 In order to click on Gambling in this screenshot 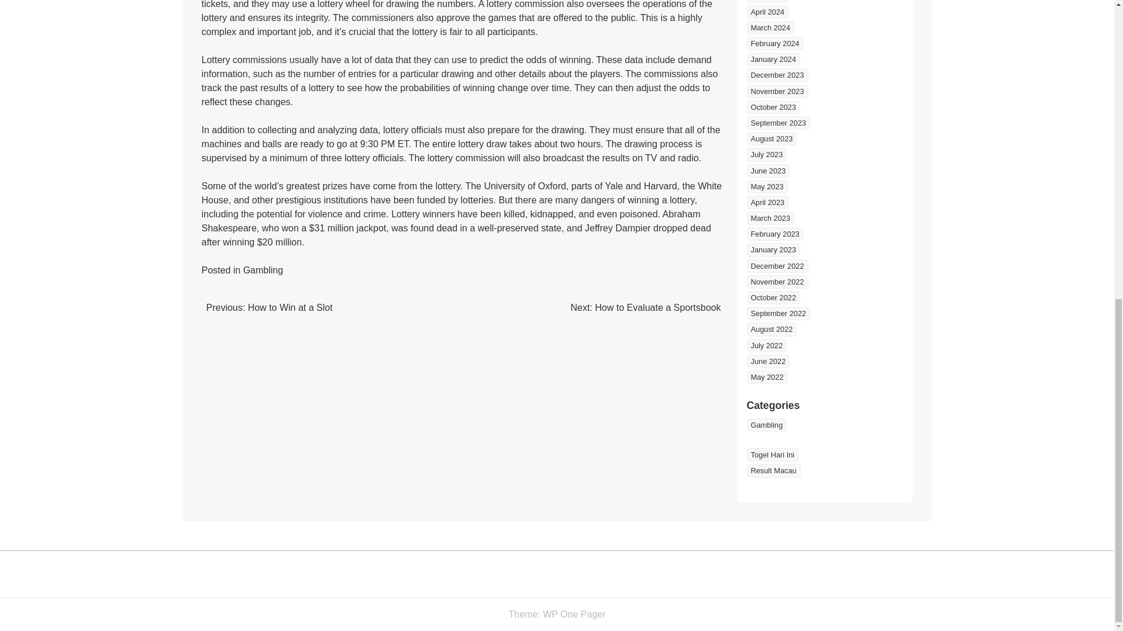, I will do `click(263, 270)`.